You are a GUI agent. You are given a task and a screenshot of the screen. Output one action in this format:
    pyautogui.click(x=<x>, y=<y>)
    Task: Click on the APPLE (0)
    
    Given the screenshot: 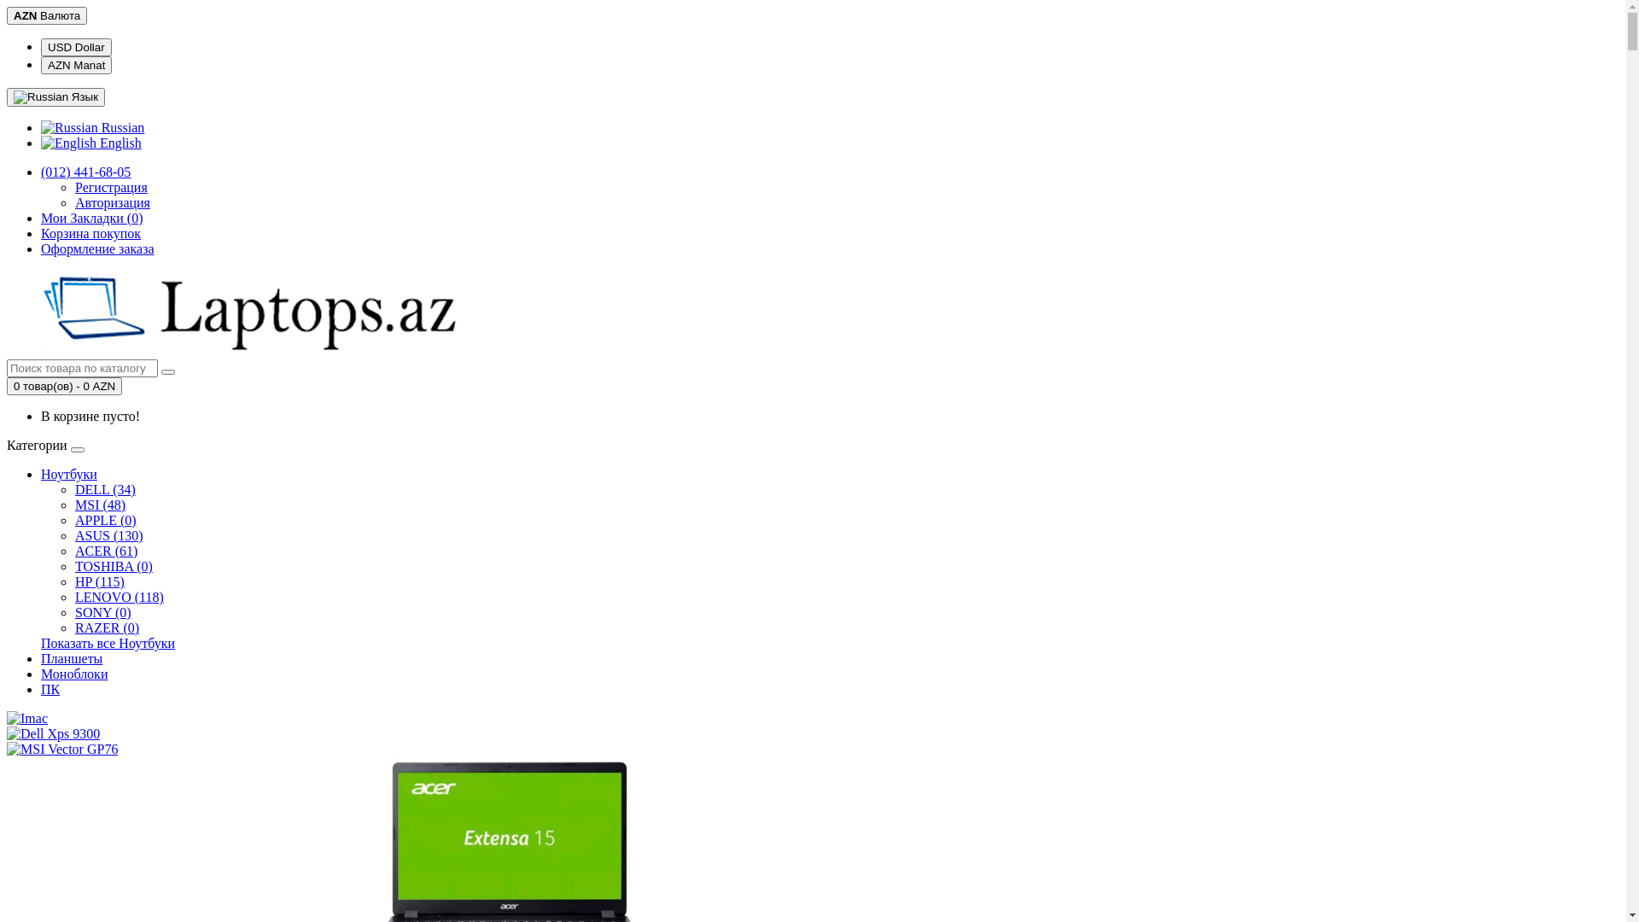 What is the action you would take?
    pyautogui.click(x=106, y=521)
    